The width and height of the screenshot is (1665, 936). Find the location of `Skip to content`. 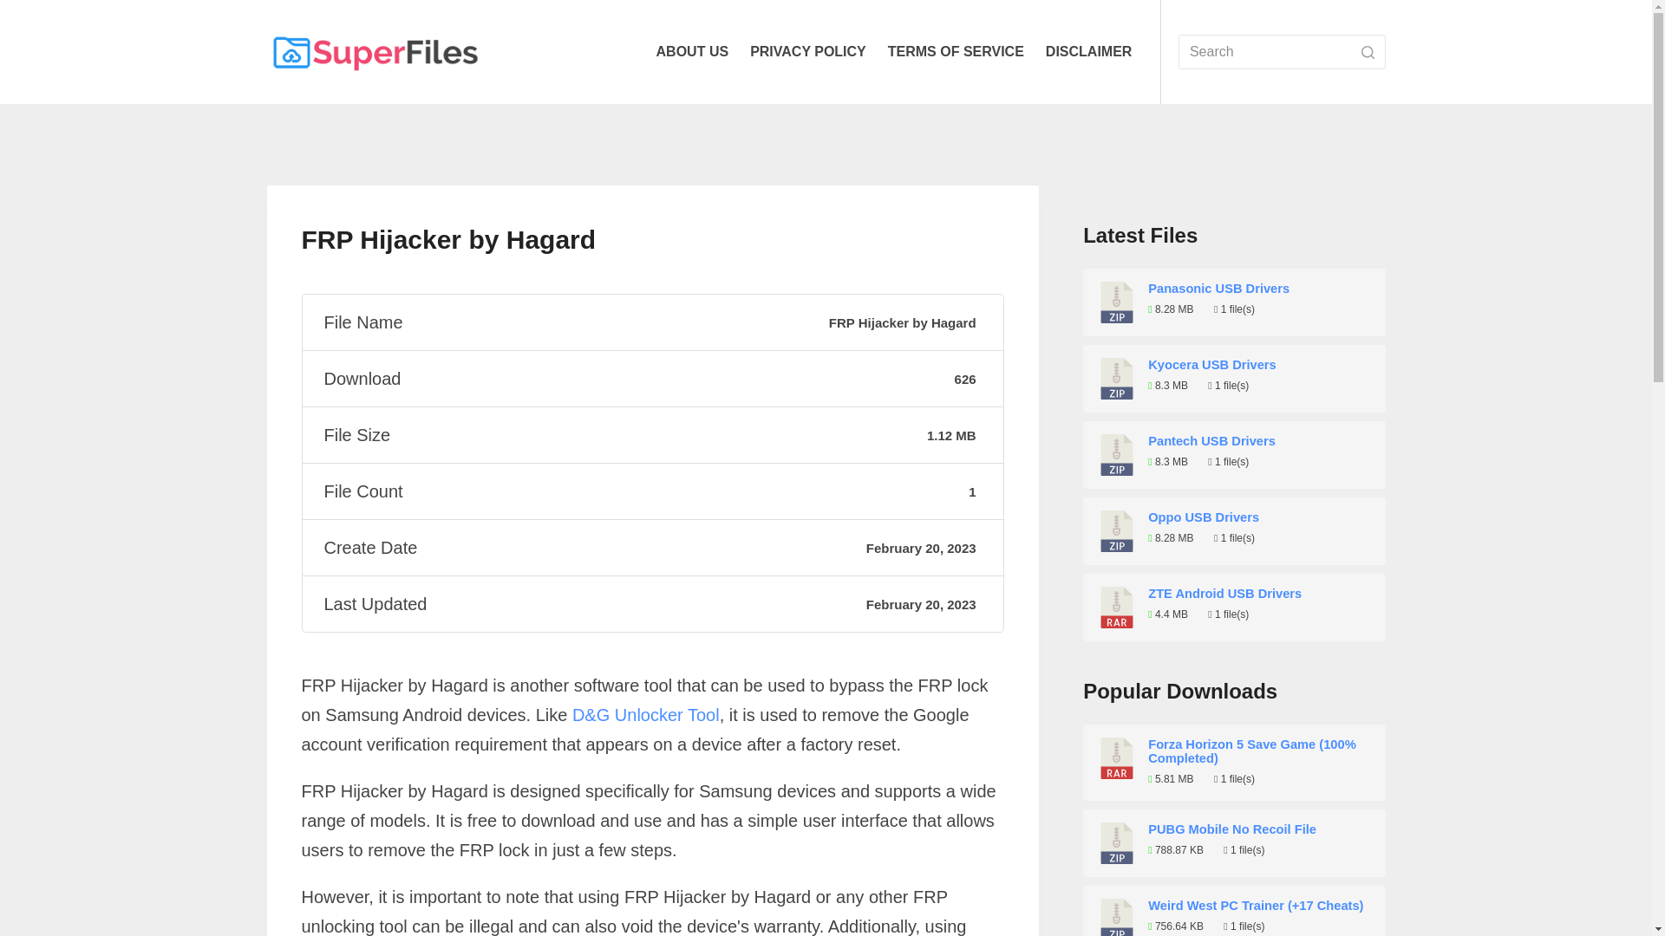

Skip to content is located at coordinates (17, 9).